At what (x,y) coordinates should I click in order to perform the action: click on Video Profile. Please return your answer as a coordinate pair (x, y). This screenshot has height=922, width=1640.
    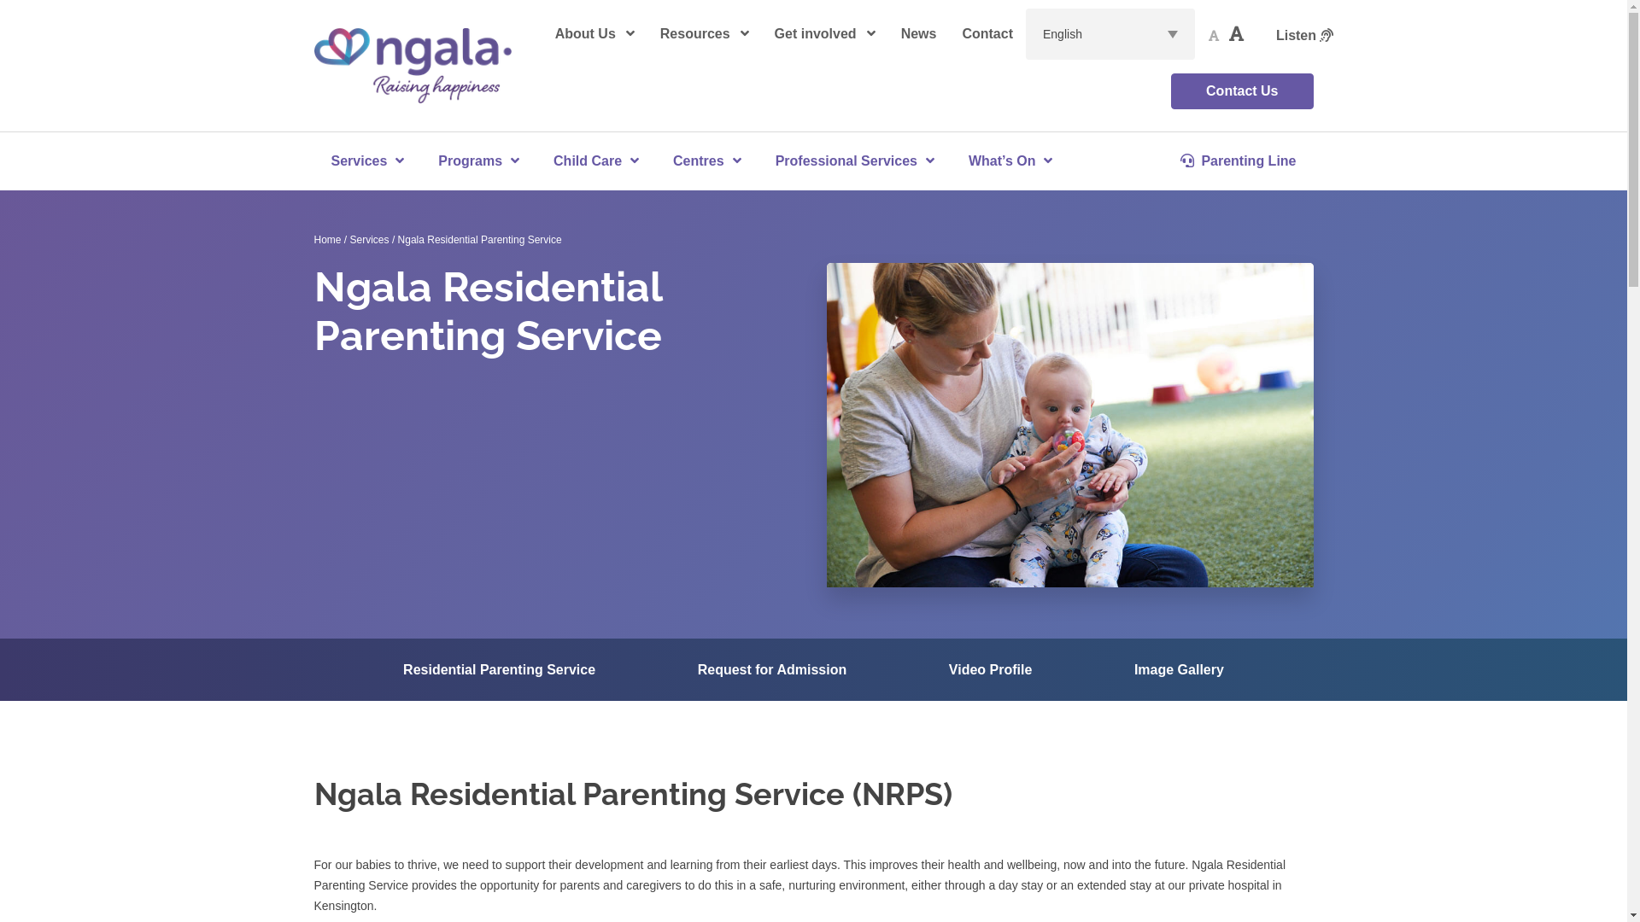
    Looking at the image, I should click on (991, 670).